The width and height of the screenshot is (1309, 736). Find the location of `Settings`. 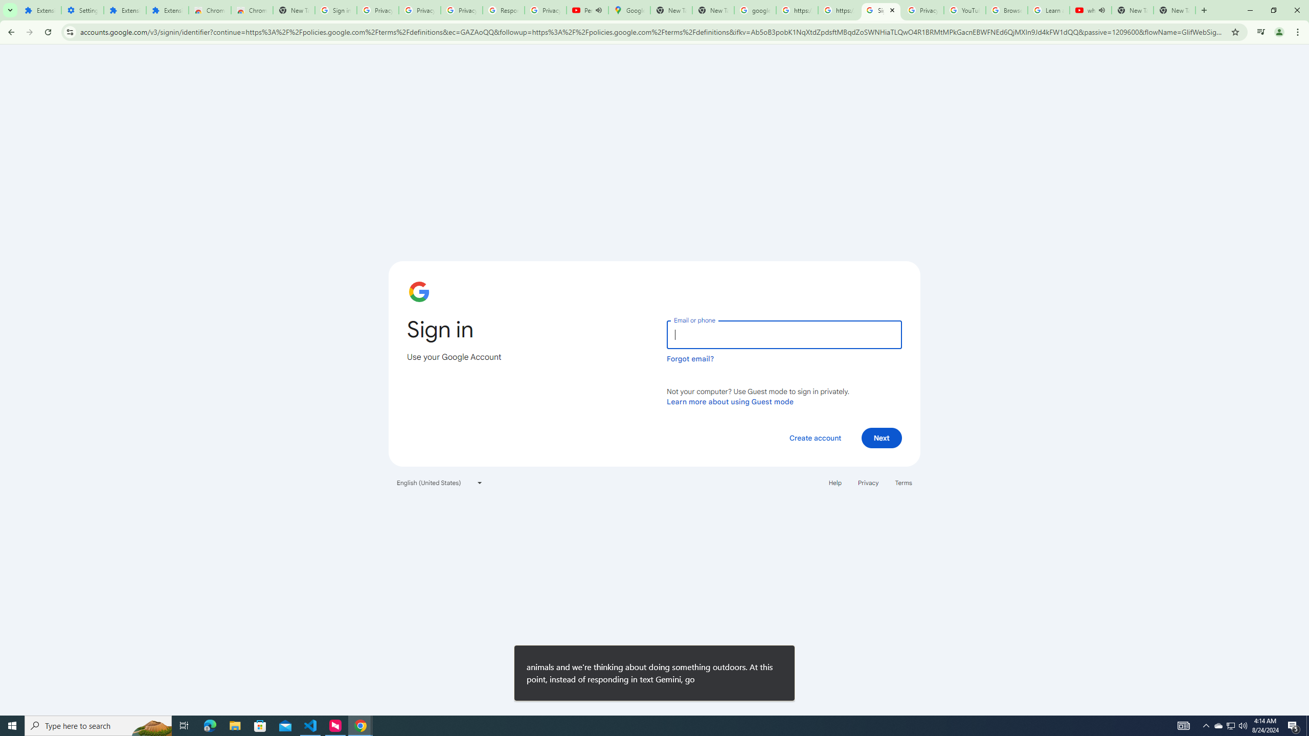

Settings is located at coordinates (82, 10).